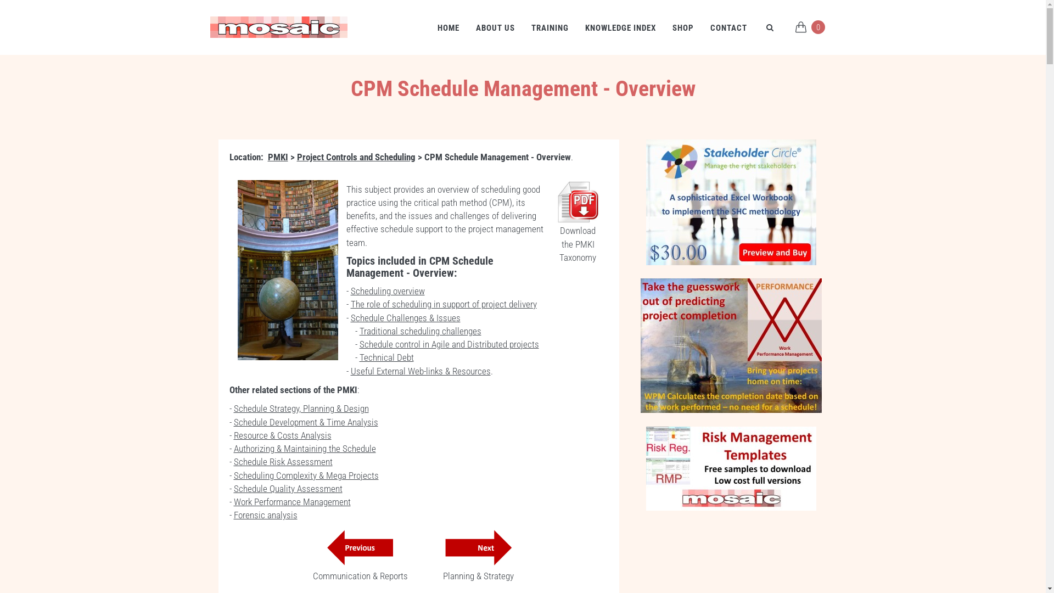 Image resolution: width=1054 pixels, height=593 pixels. I want to click on CONTACT, so click(728, 27).